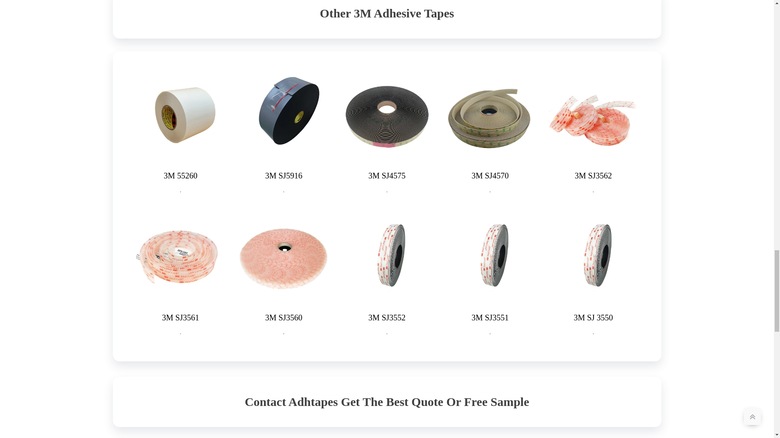 Image resolution: width=780 pixels, height=438 pixels. Describe the element at coordinates (387, 175) in the screenshot. I see `3M SJ4575` at that location.